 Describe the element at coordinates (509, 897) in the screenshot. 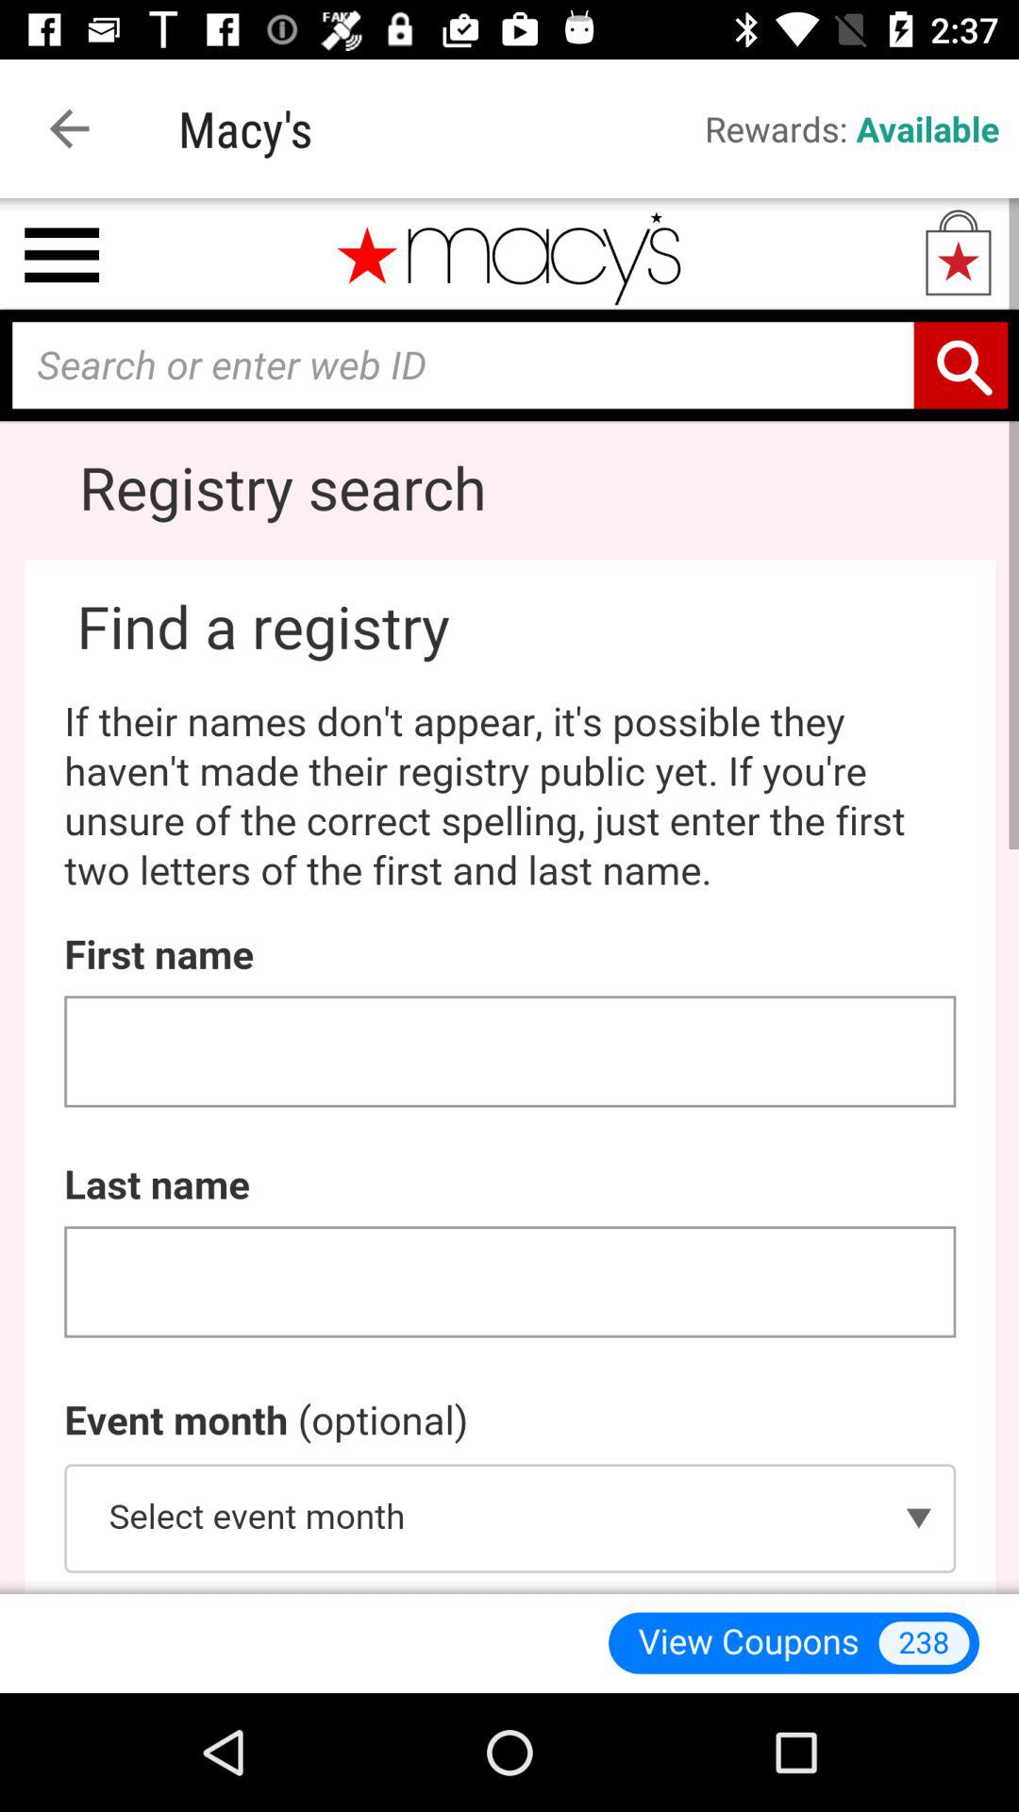

I see `registry search` at that location.